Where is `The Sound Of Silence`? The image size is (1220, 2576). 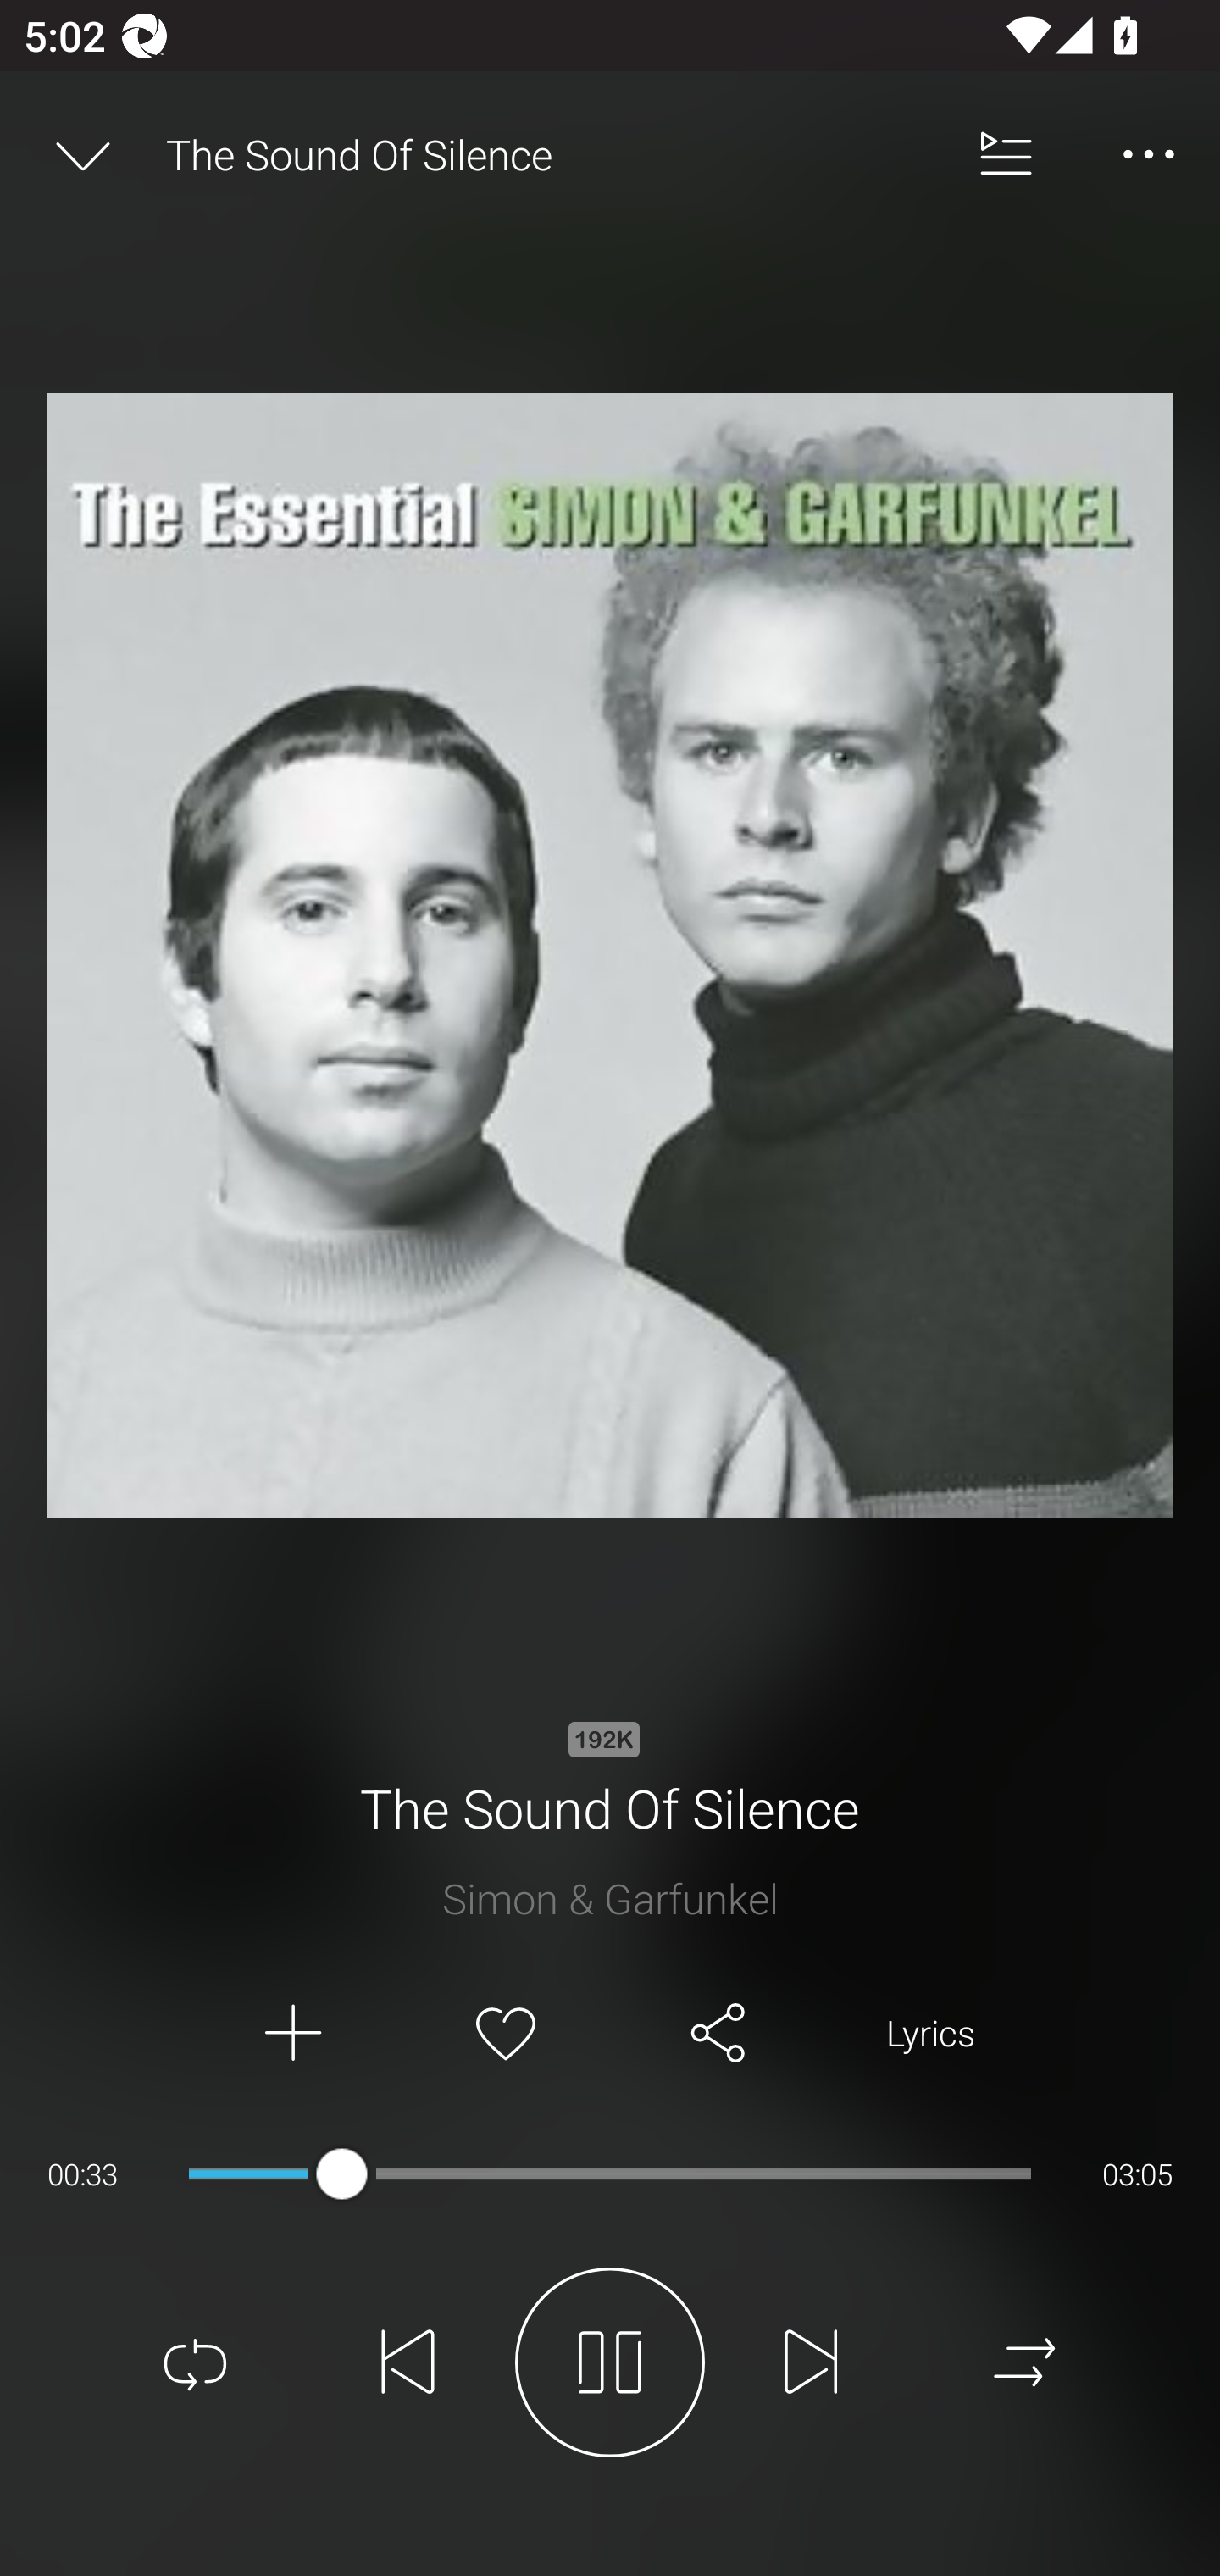 The Sound Of Silence is located at coordinates (551, 154).